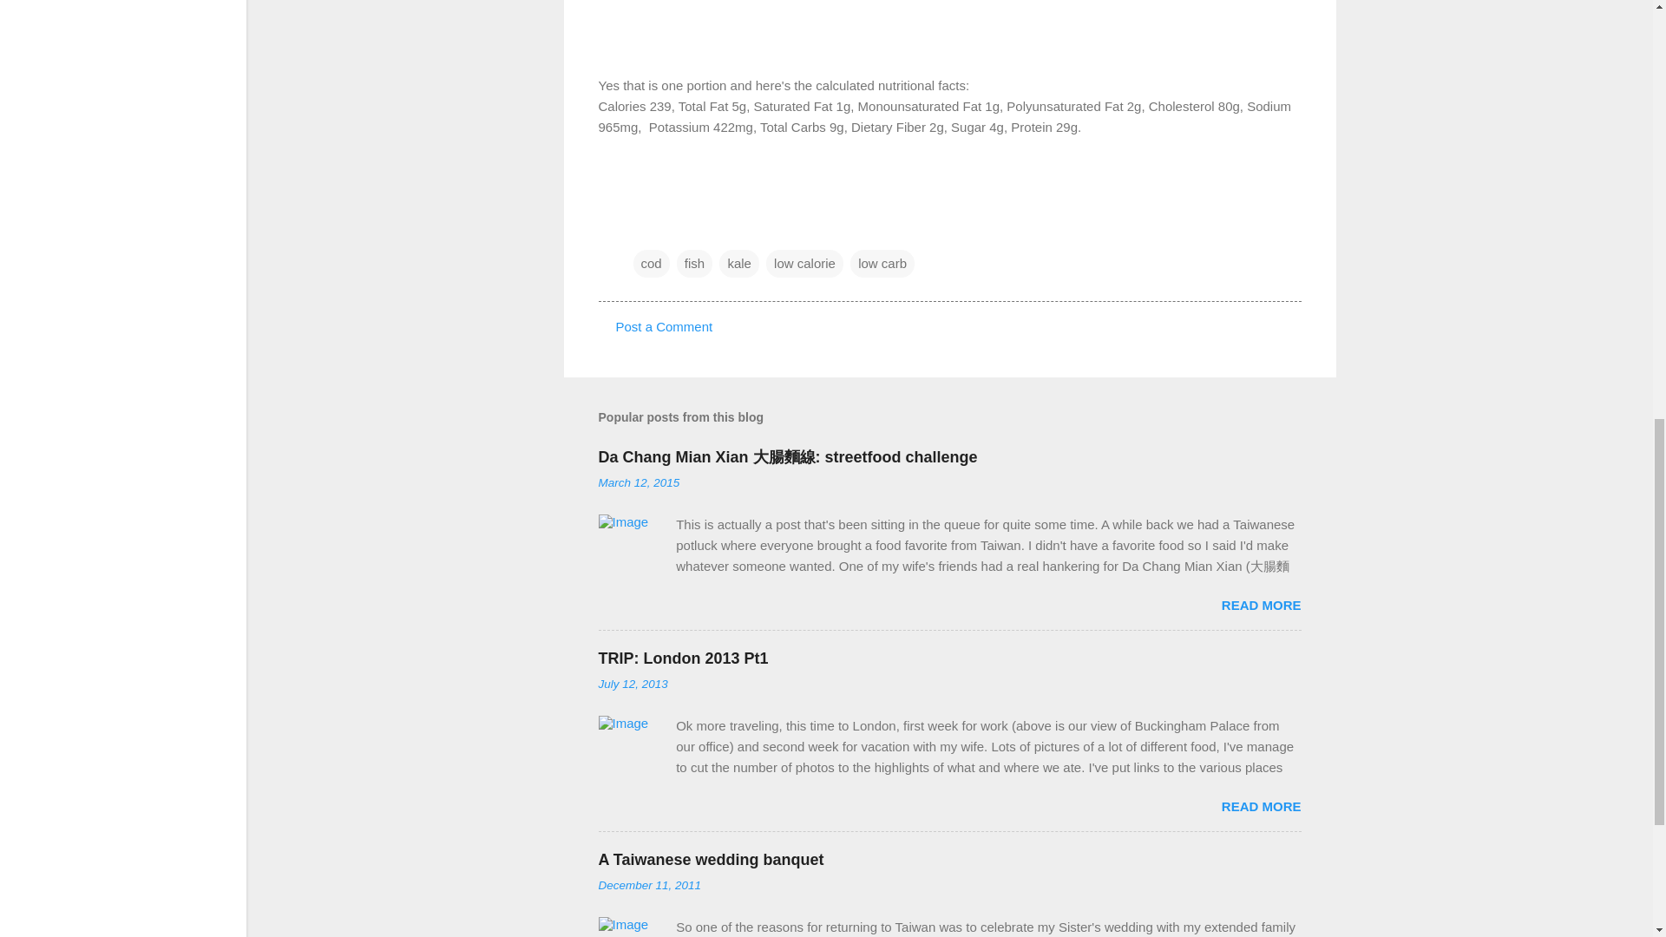 The image size is (1666, 937). Describe the element at coordinates (633, 684) in the screenshot. I see `July 12, 2013` at that location.